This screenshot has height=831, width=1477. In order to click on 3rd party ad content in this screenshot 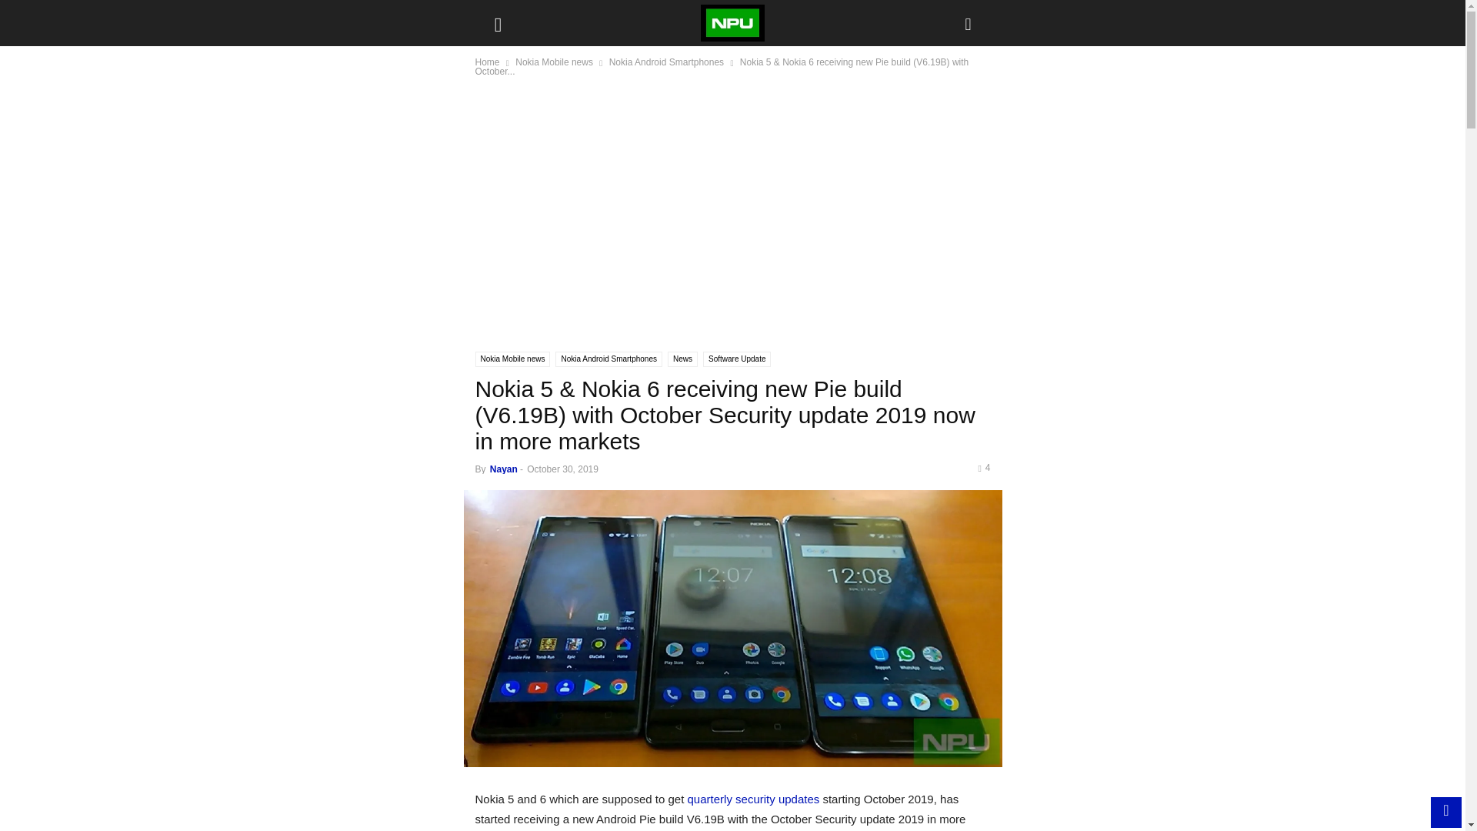, I will do `click(733, 222)`.